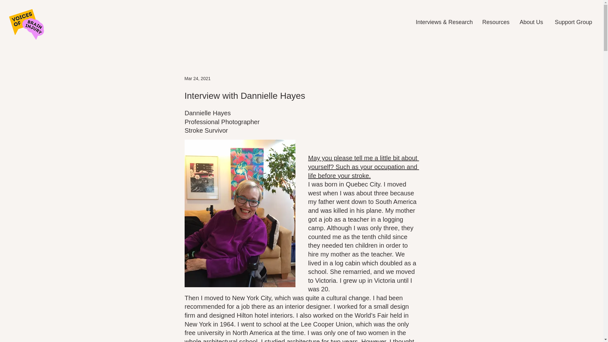  What do you see at coordinates (531, 22) in the screenshot?
I see `About Us` at bounding box center [531, 22].